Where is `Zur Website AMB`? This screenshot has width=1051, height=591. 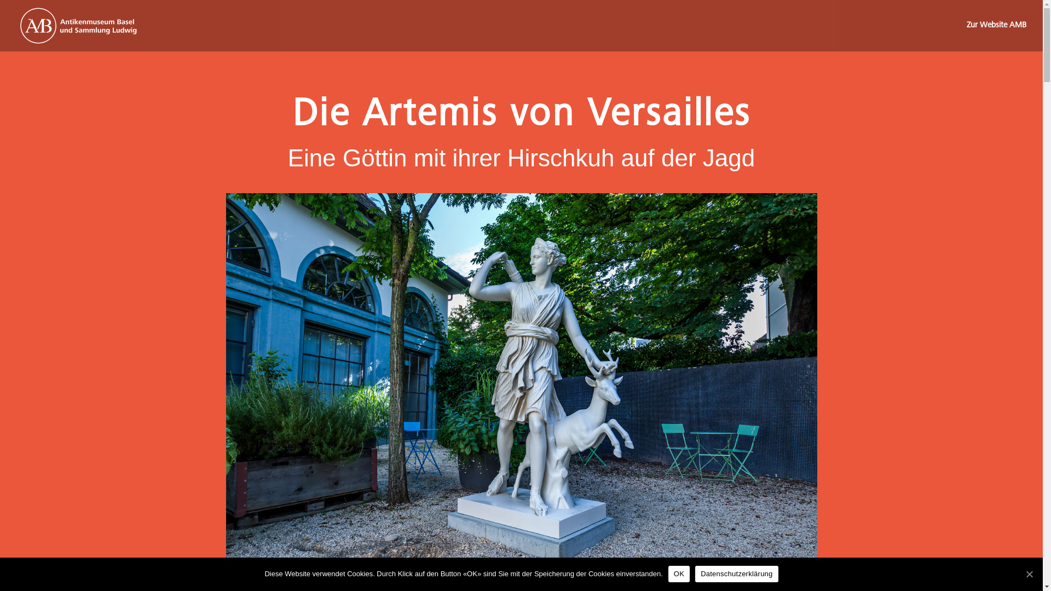 Zur Website AMB is located at coordinates (996, 37).